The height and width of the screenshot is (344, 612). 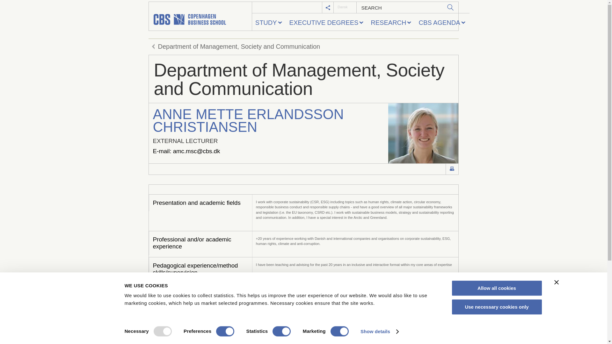 What do you see at coordinates (379, 332) in the screenshot?
I see `Show details` at bounding box center [379, 332].